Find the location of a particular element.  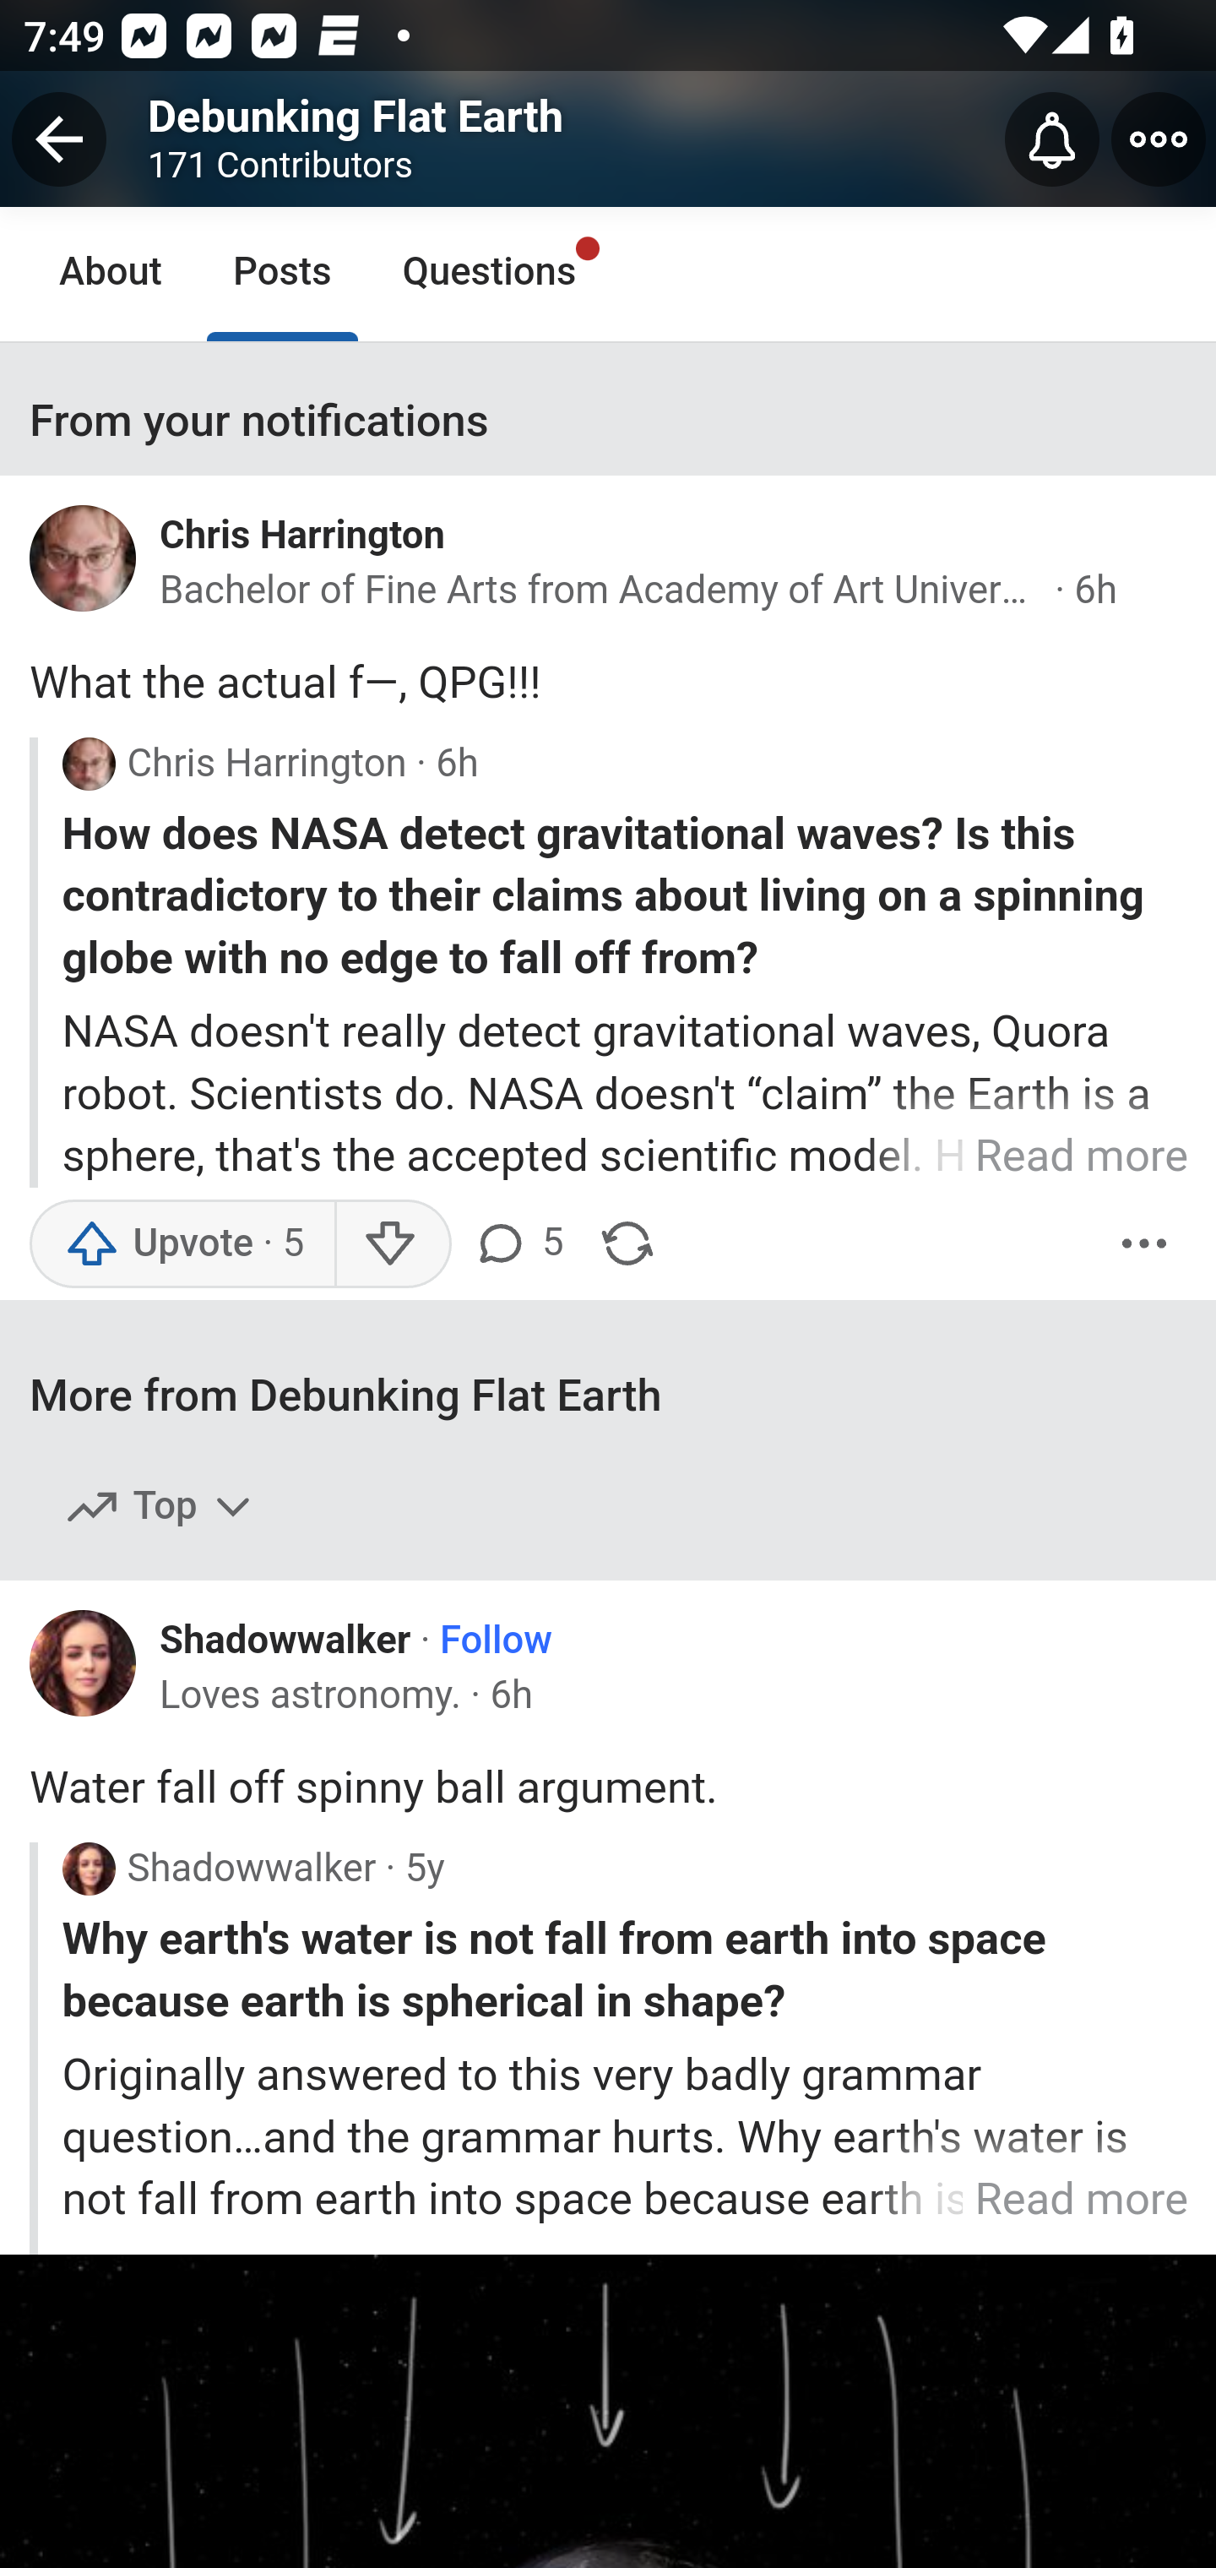

Me Notifications Search is located at coordinates (608, 136).